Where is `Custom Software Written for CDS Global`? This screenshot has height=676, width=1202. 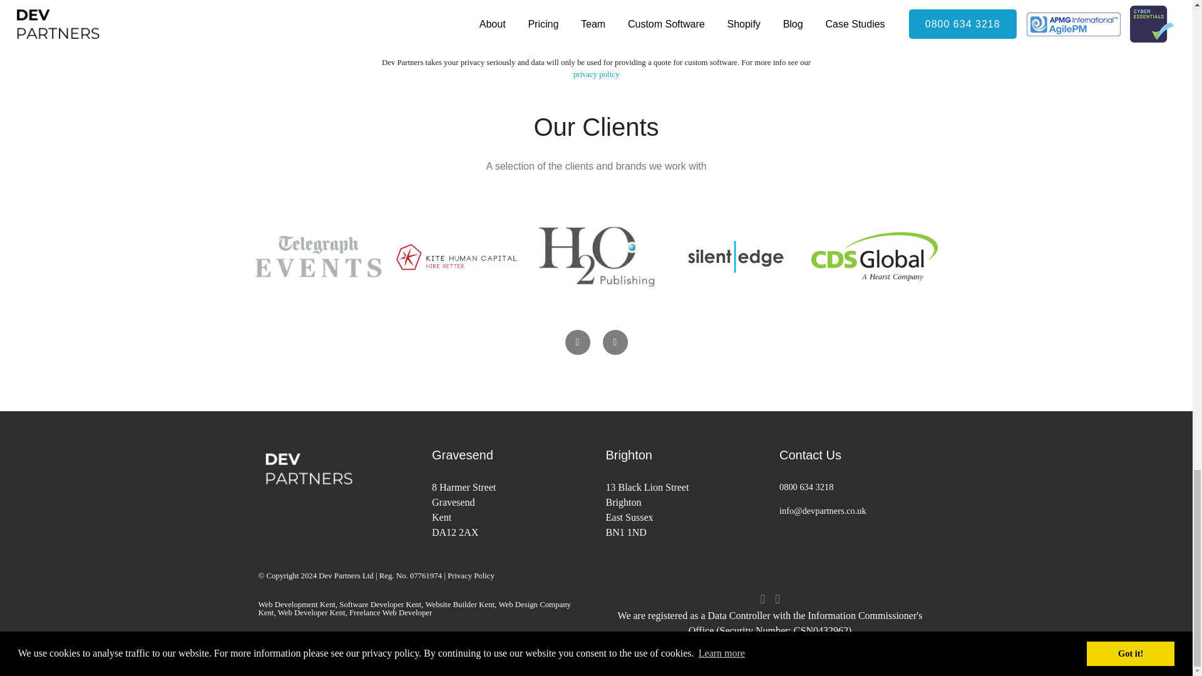
Custom Software Written for CDS Global is located at coordinates (874, 257).